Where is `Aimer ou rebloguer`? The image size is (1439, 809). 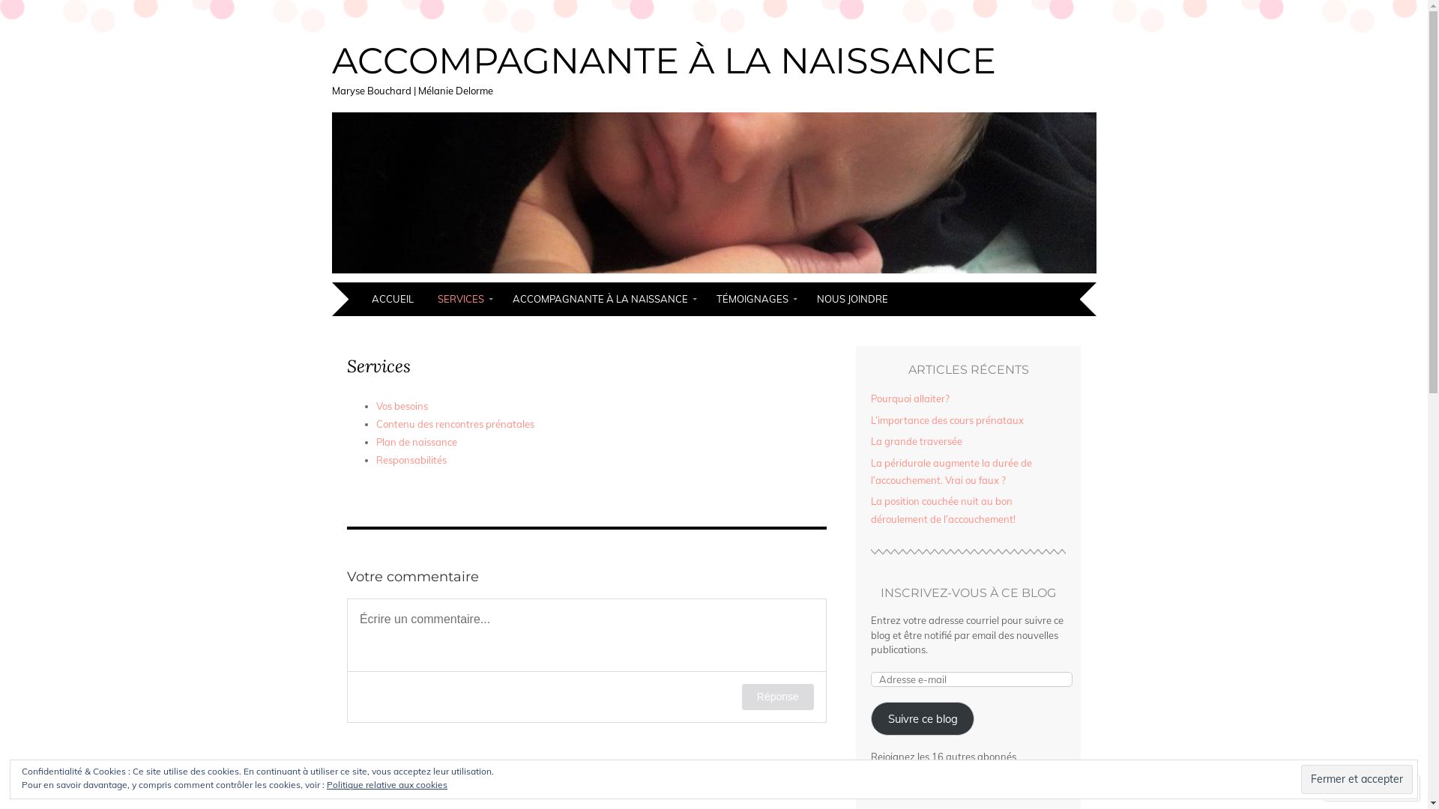 Aimer ou rebloguer is located at coordinates (587, 509).